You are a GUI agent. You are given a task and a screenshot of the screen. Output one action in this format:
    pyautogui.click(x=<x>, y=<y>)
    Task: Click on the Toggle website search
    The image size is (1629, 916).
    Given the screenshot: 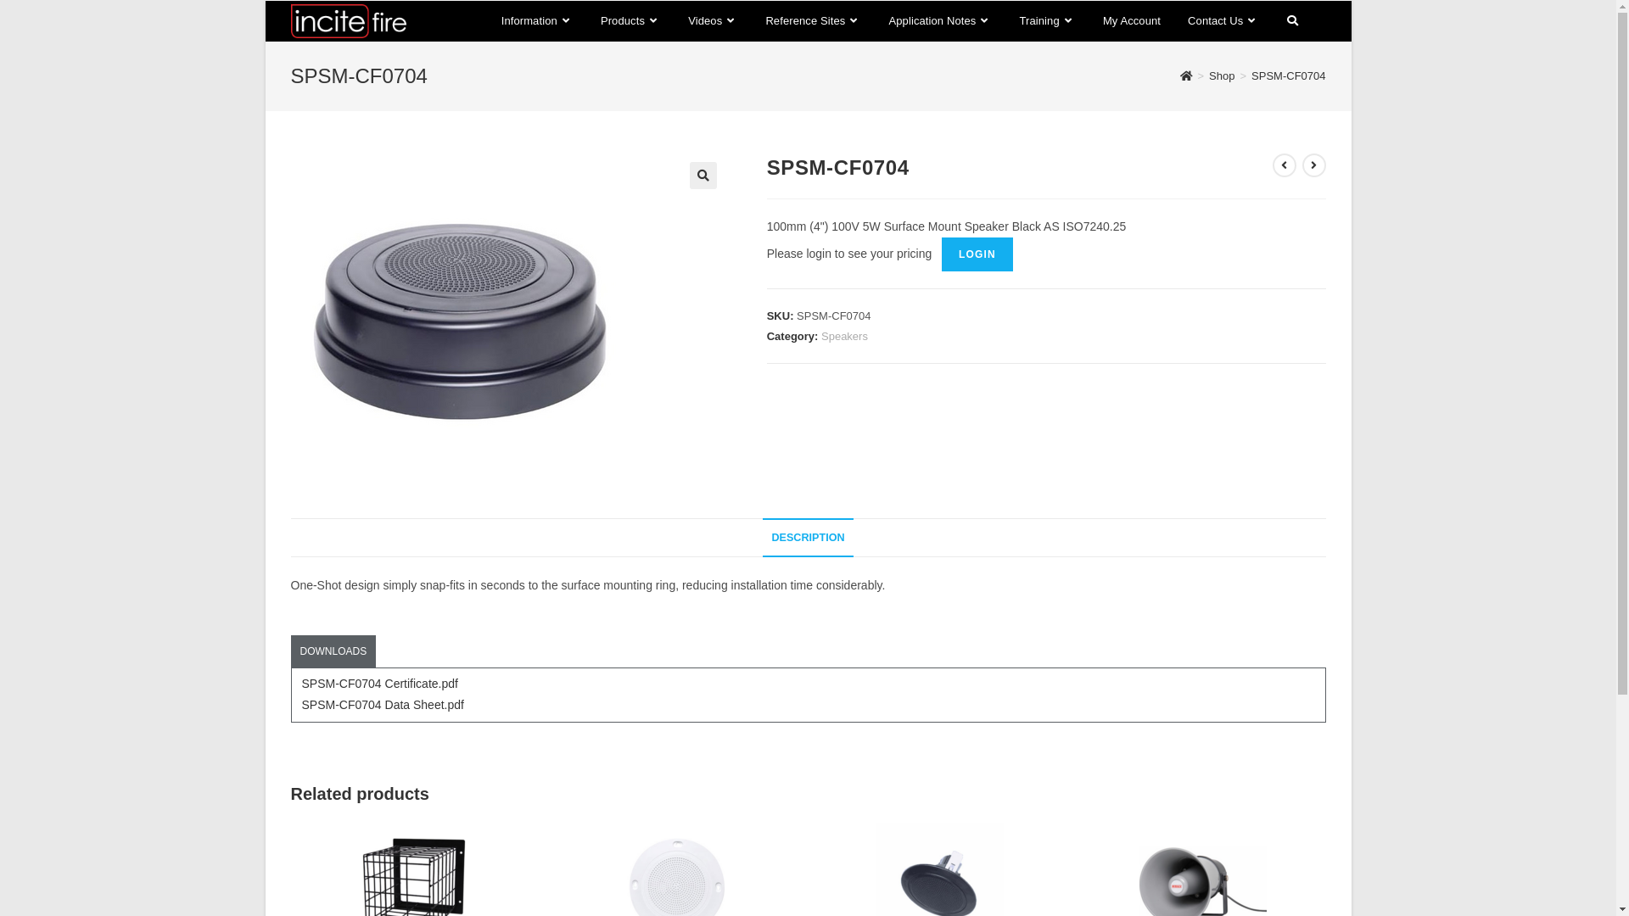 What is the action you would take?
    pyautogui.click(x=1291, y=21)
    